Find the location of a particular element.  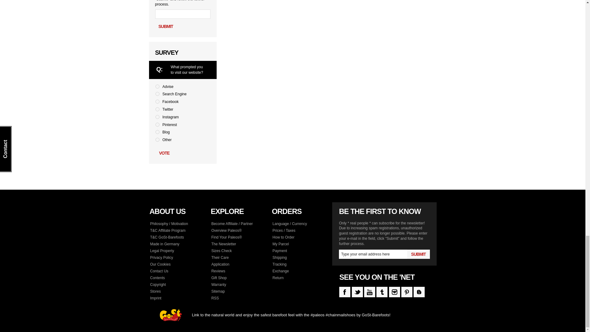

25 is located at coordinates (157, 101).